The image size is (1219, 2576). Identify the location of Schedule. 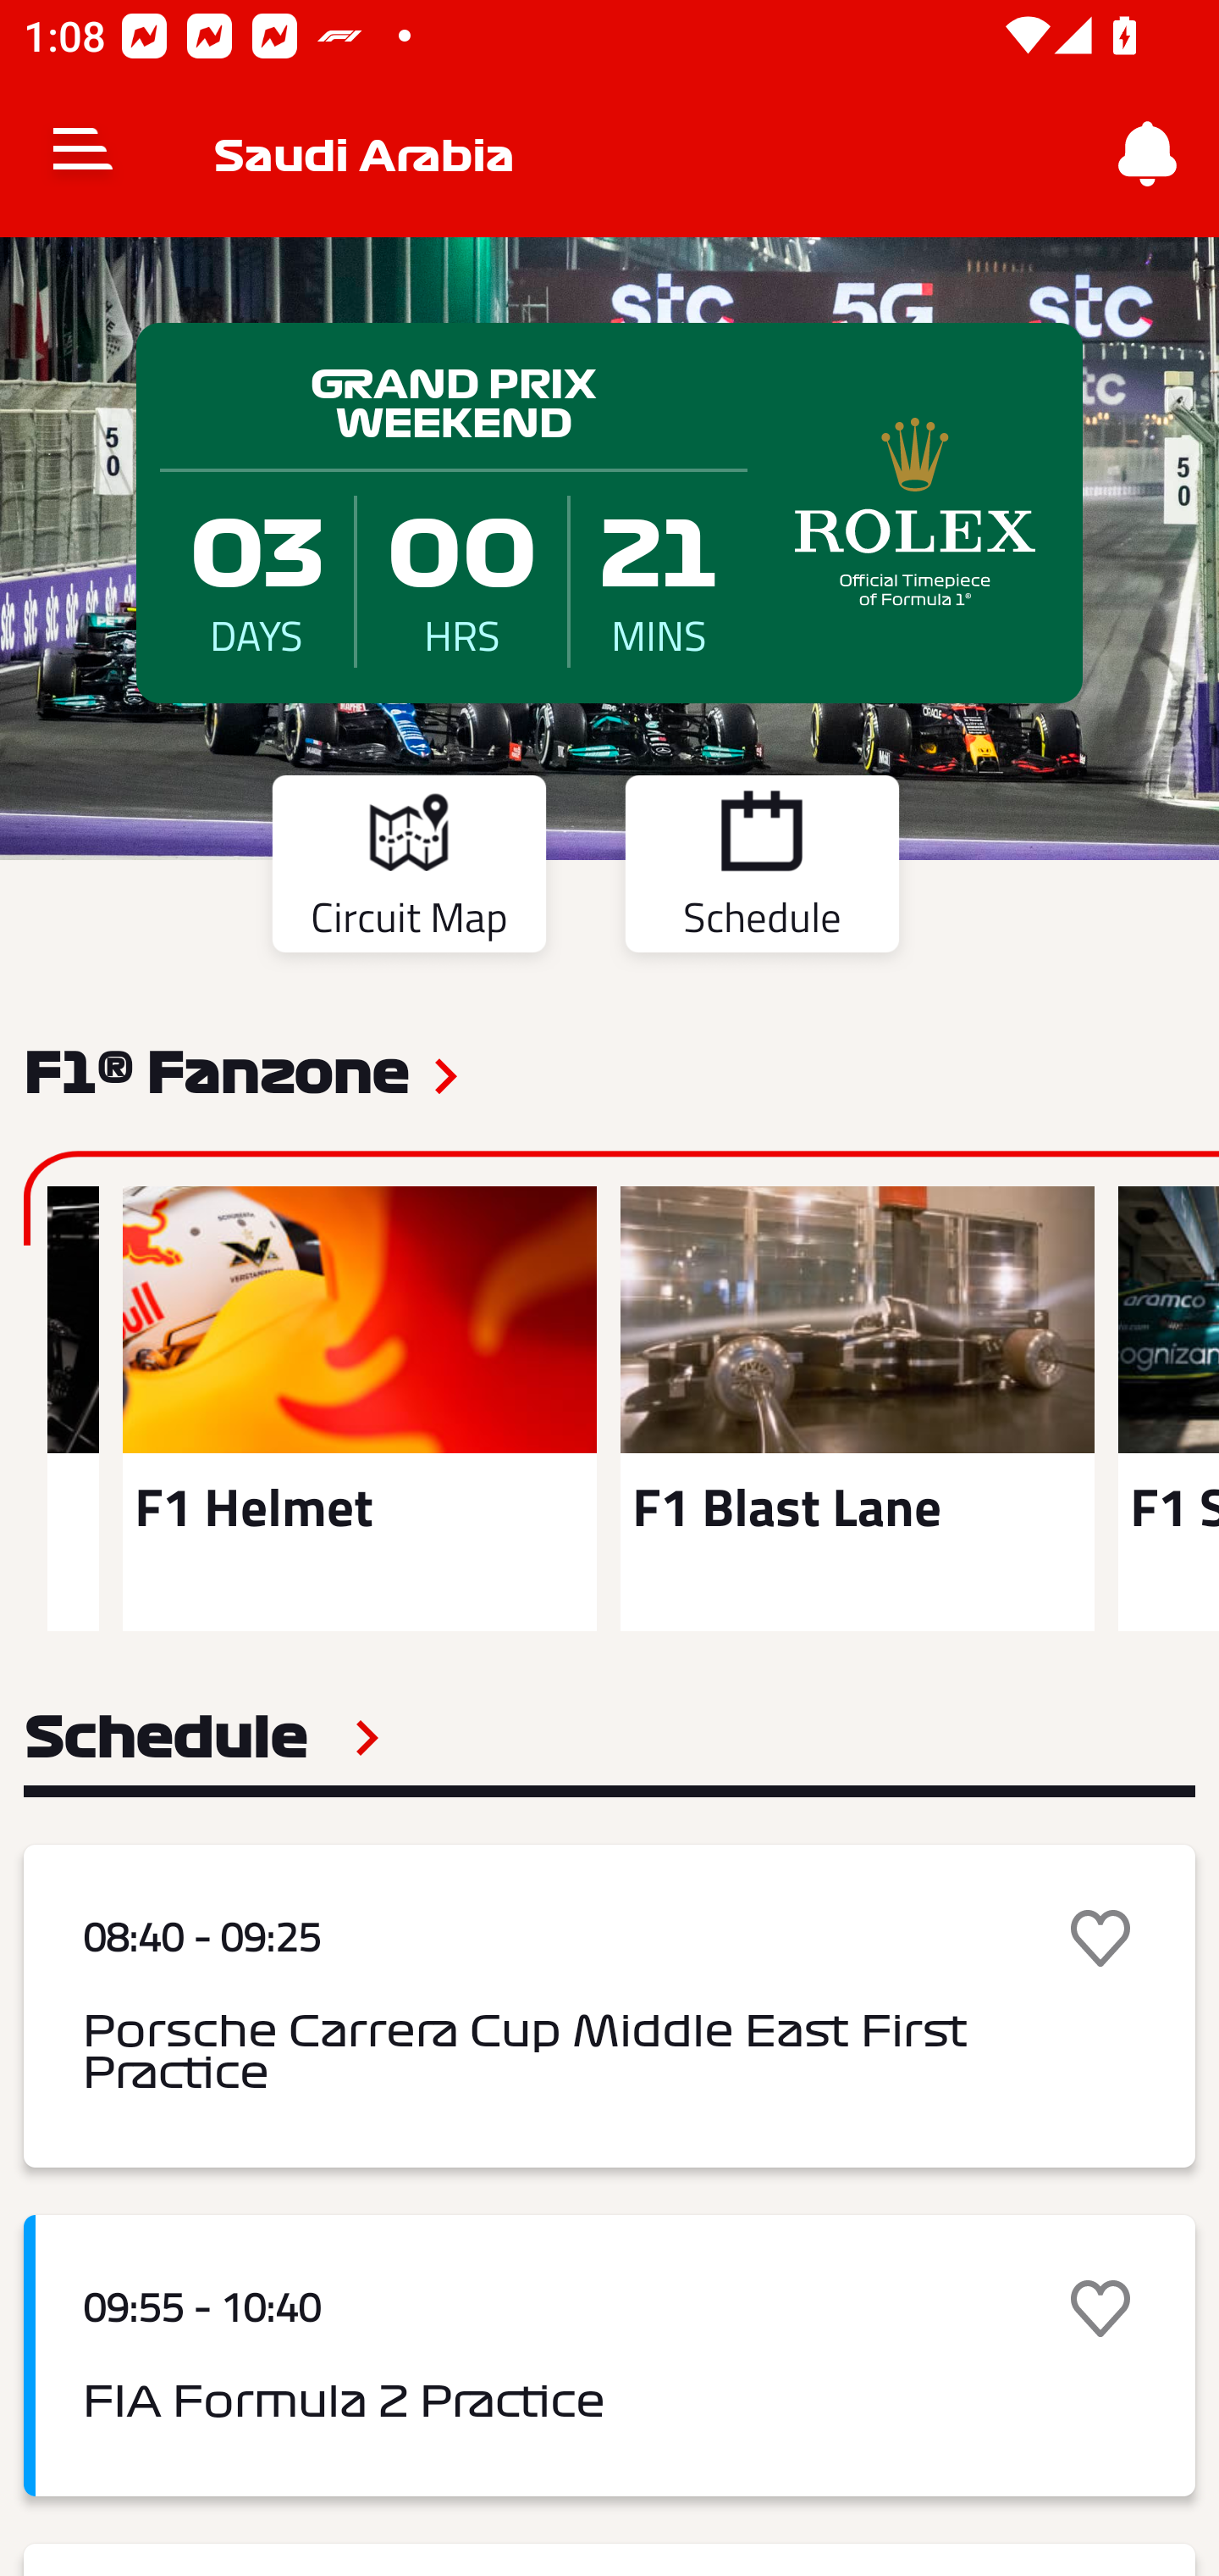
(201, 1737).